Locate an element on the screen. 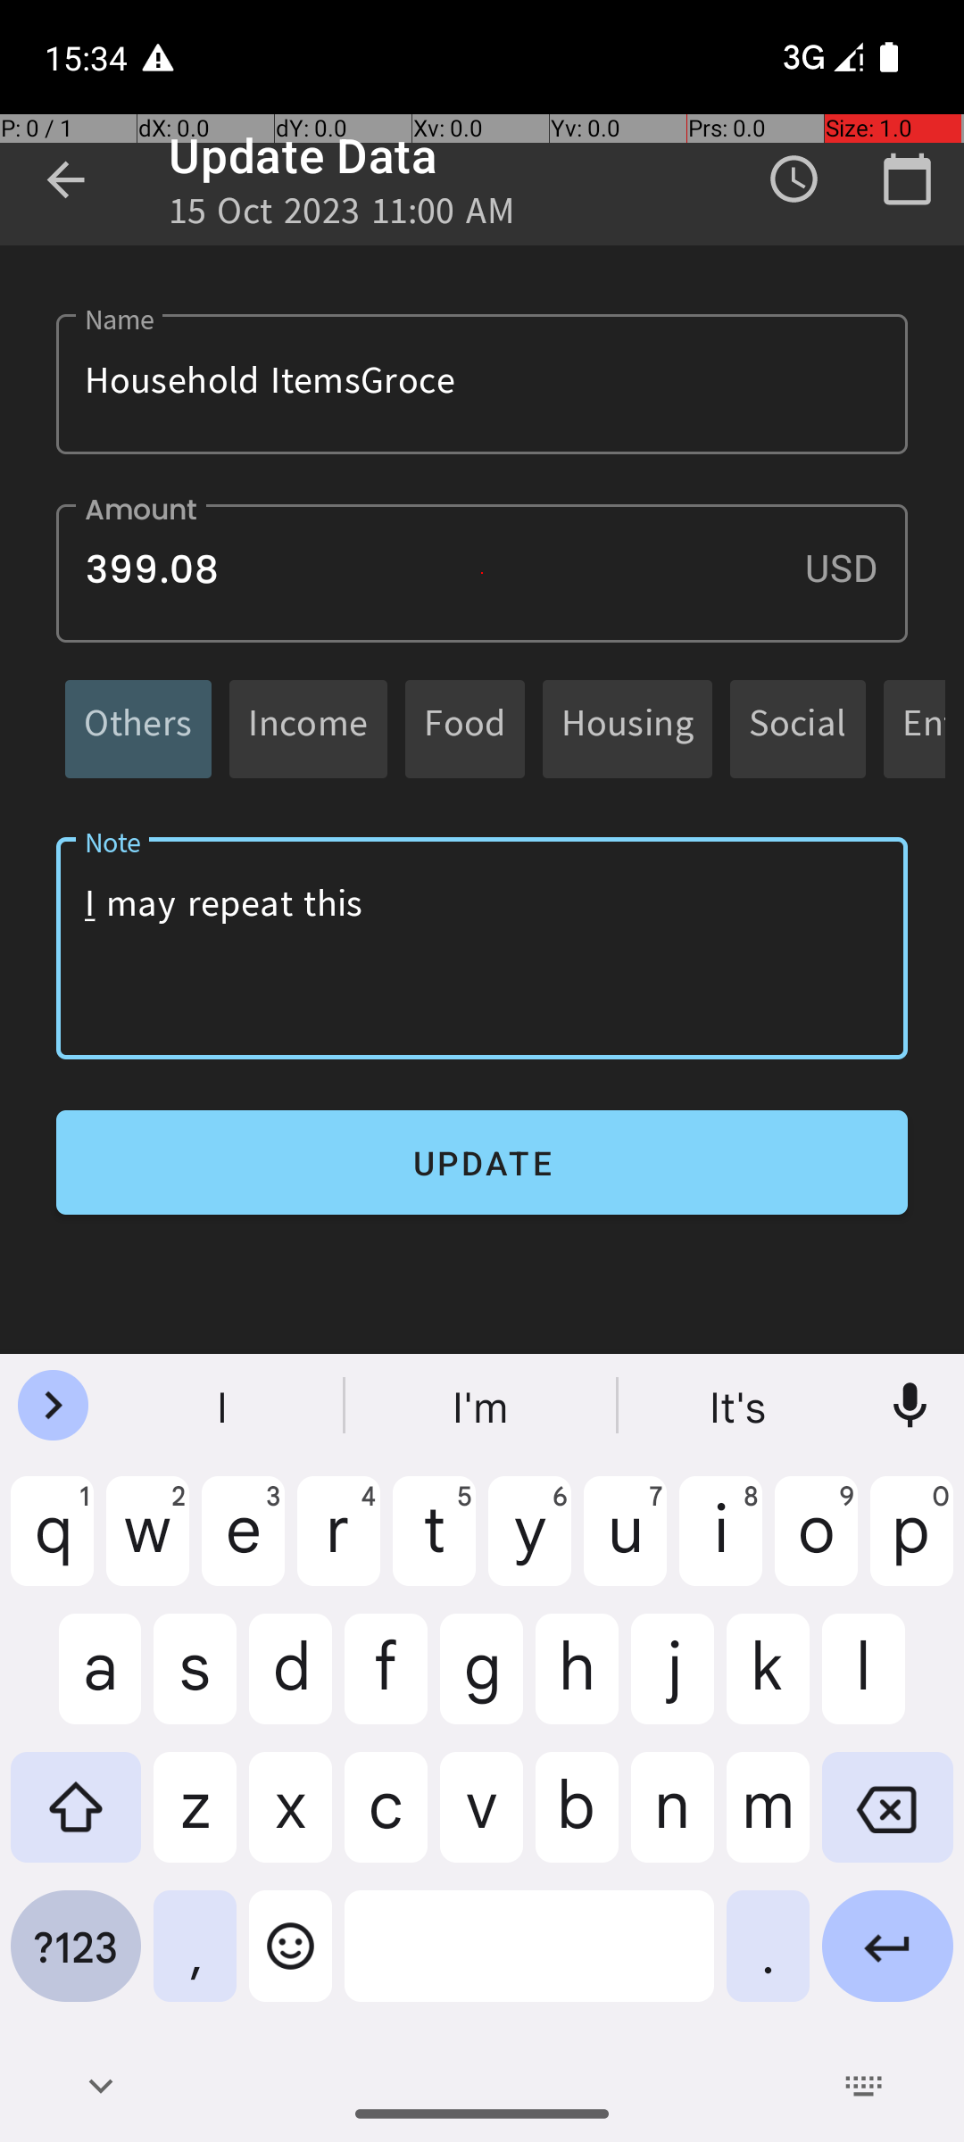  15 Oct 2023 11:00 AM is located at coordinates (342, 216).